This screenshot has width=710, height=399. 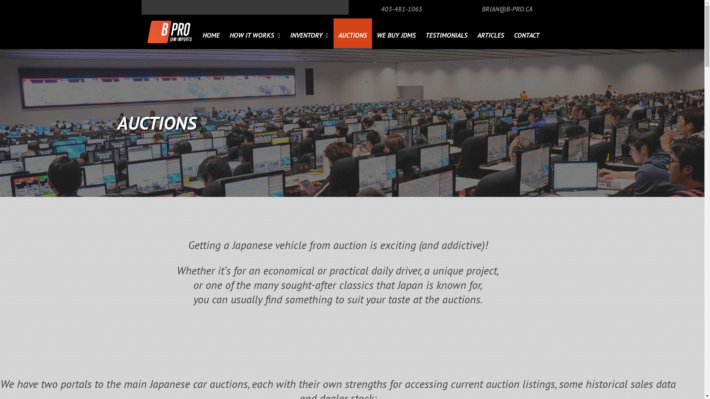 I want to click on 403-481-1065, so click(x=402, y=9).